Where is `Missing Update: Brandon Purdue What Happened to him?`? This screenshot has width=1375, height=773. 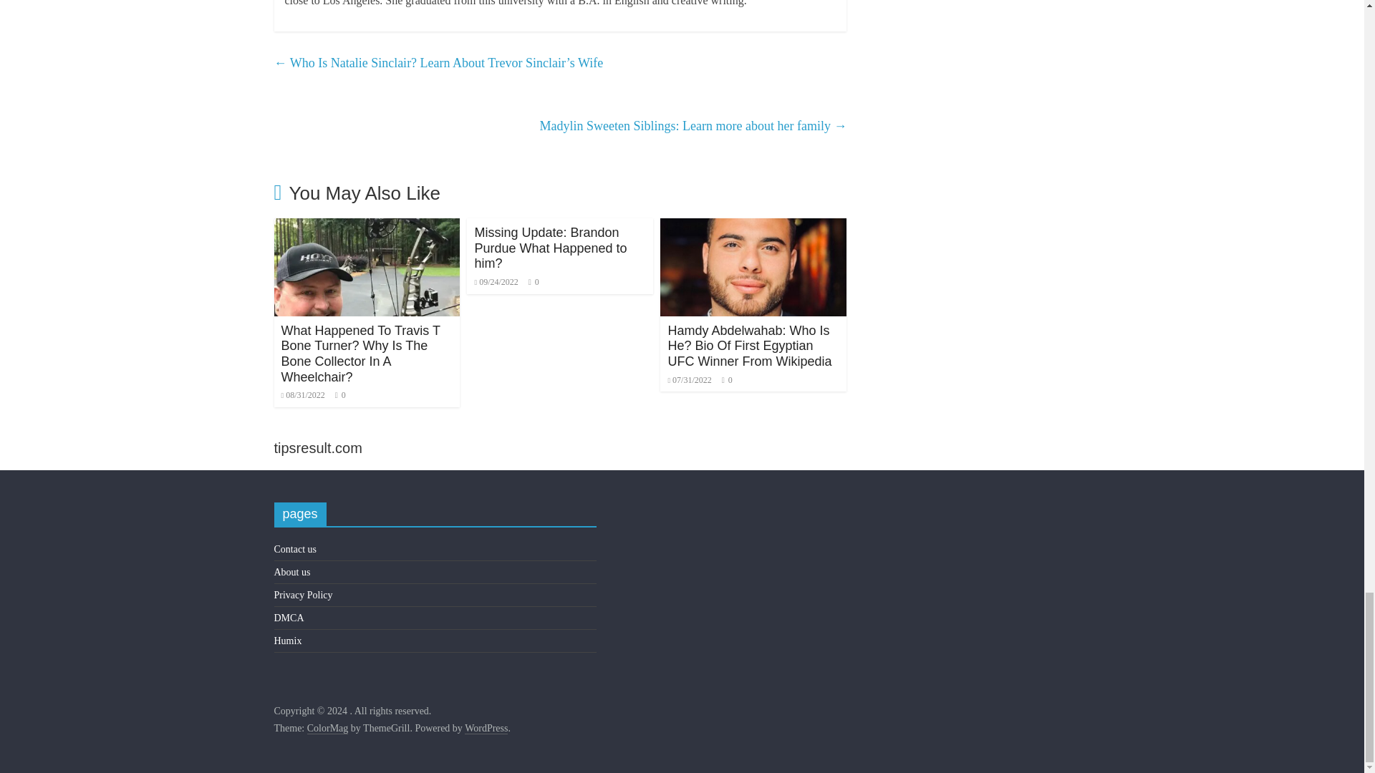
Missing Update: Brandon Purdue What Happened to him? is located at coordinates (550, 248).